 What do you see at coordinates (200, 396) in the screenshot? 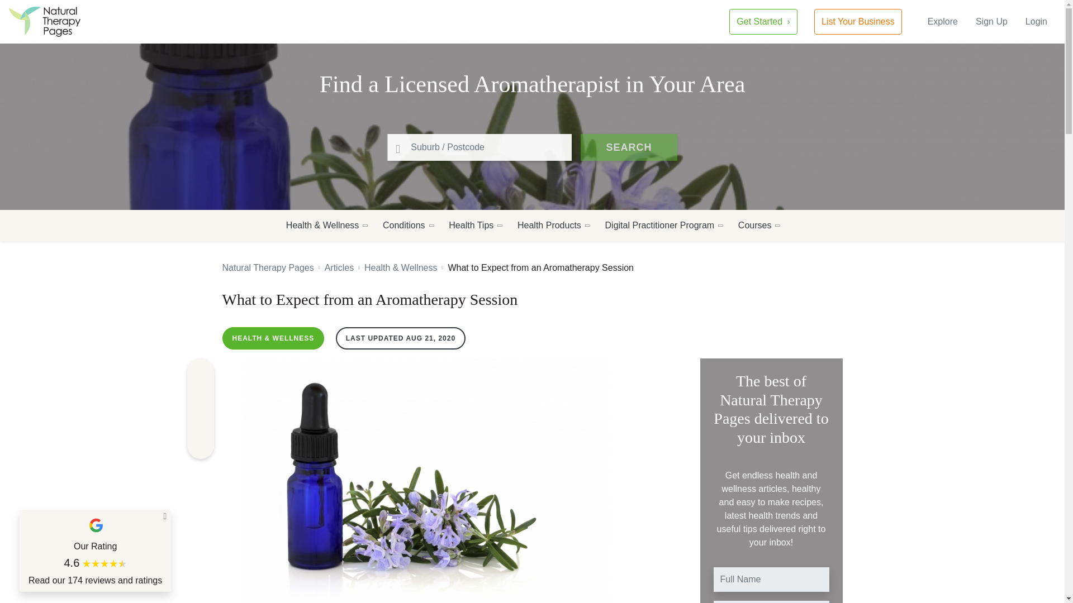
I see `global.social.sharePinterest` at bounding box center [200, 396].